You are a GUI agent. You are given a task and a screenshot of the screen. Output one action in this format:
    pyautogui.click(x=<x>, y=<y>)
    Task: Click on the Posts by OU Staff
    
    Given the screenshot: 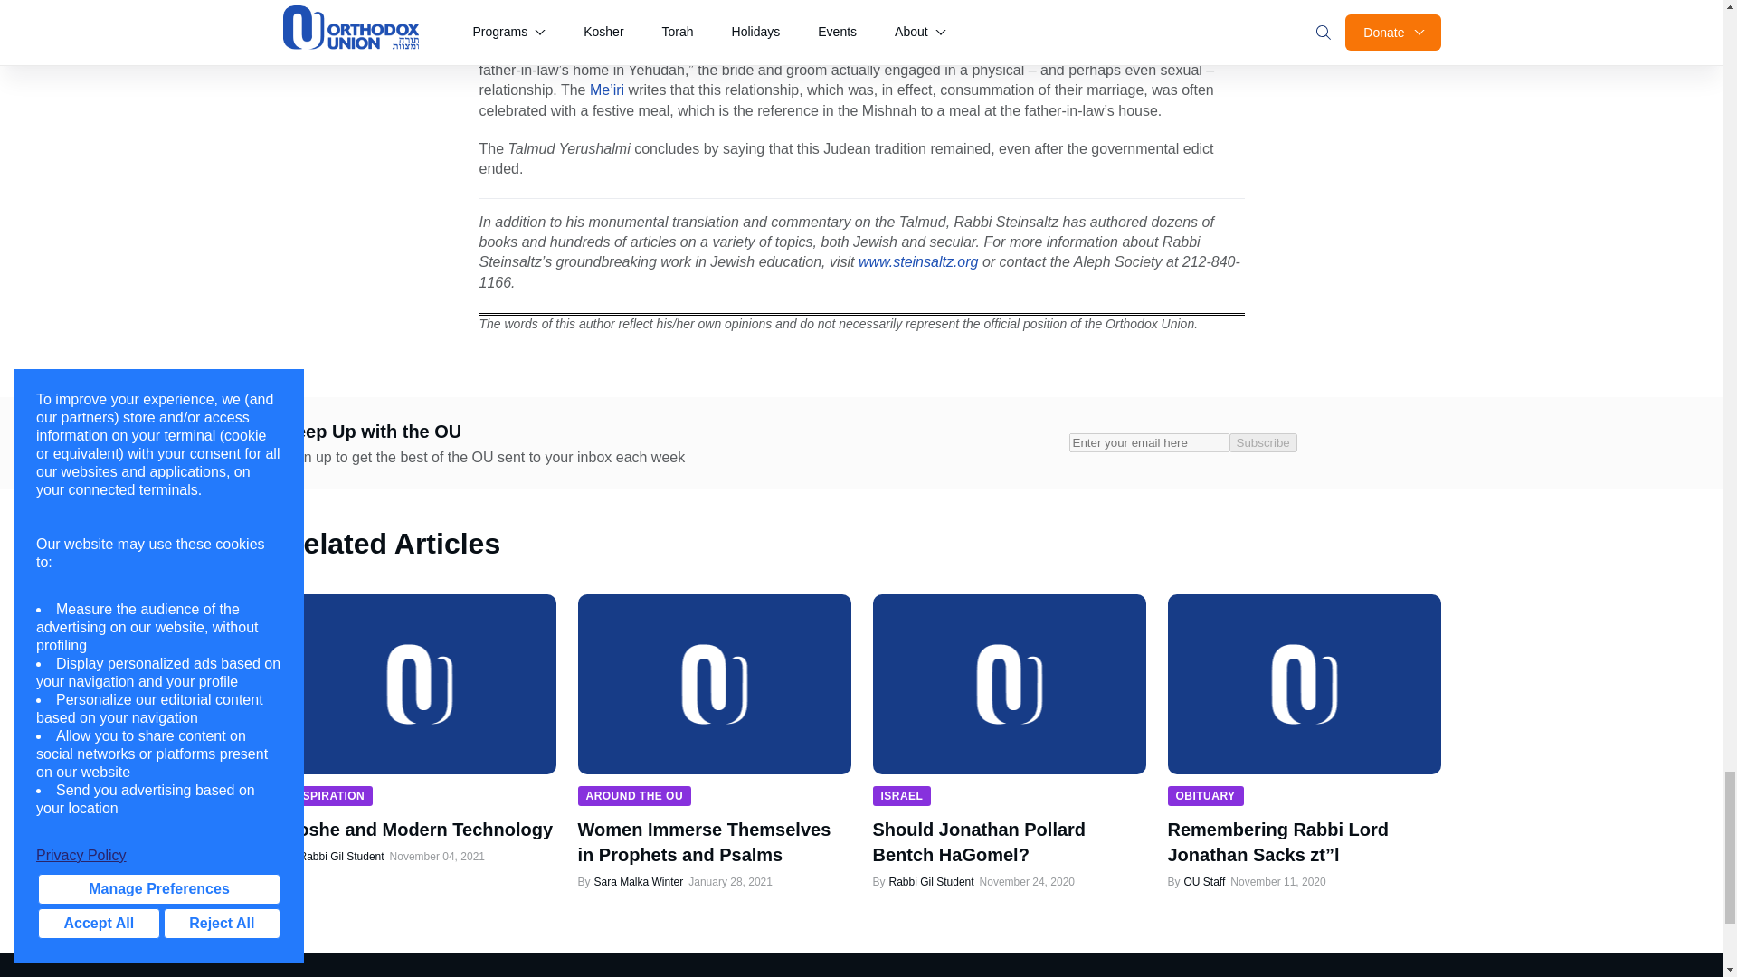 What is the action you would take?
    pyautogui.click(x=1204, y=881)
    